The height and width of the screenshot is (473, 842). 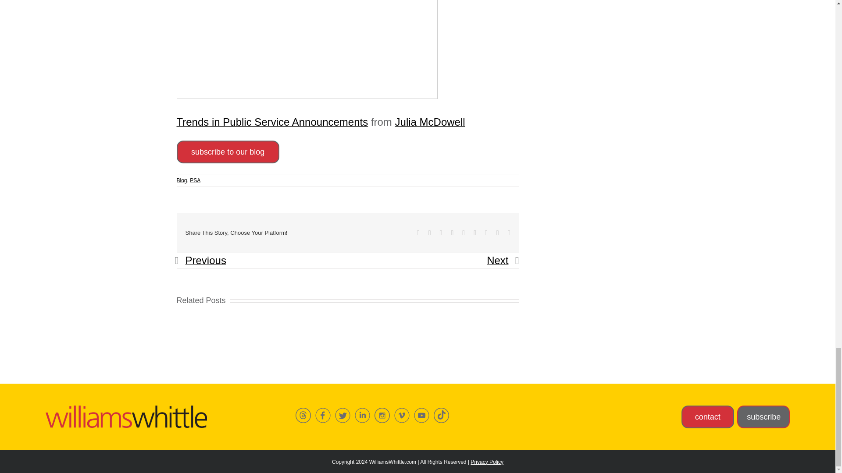 I want to click on Trends in Public Service Announcements, so click(x=272, y=122).